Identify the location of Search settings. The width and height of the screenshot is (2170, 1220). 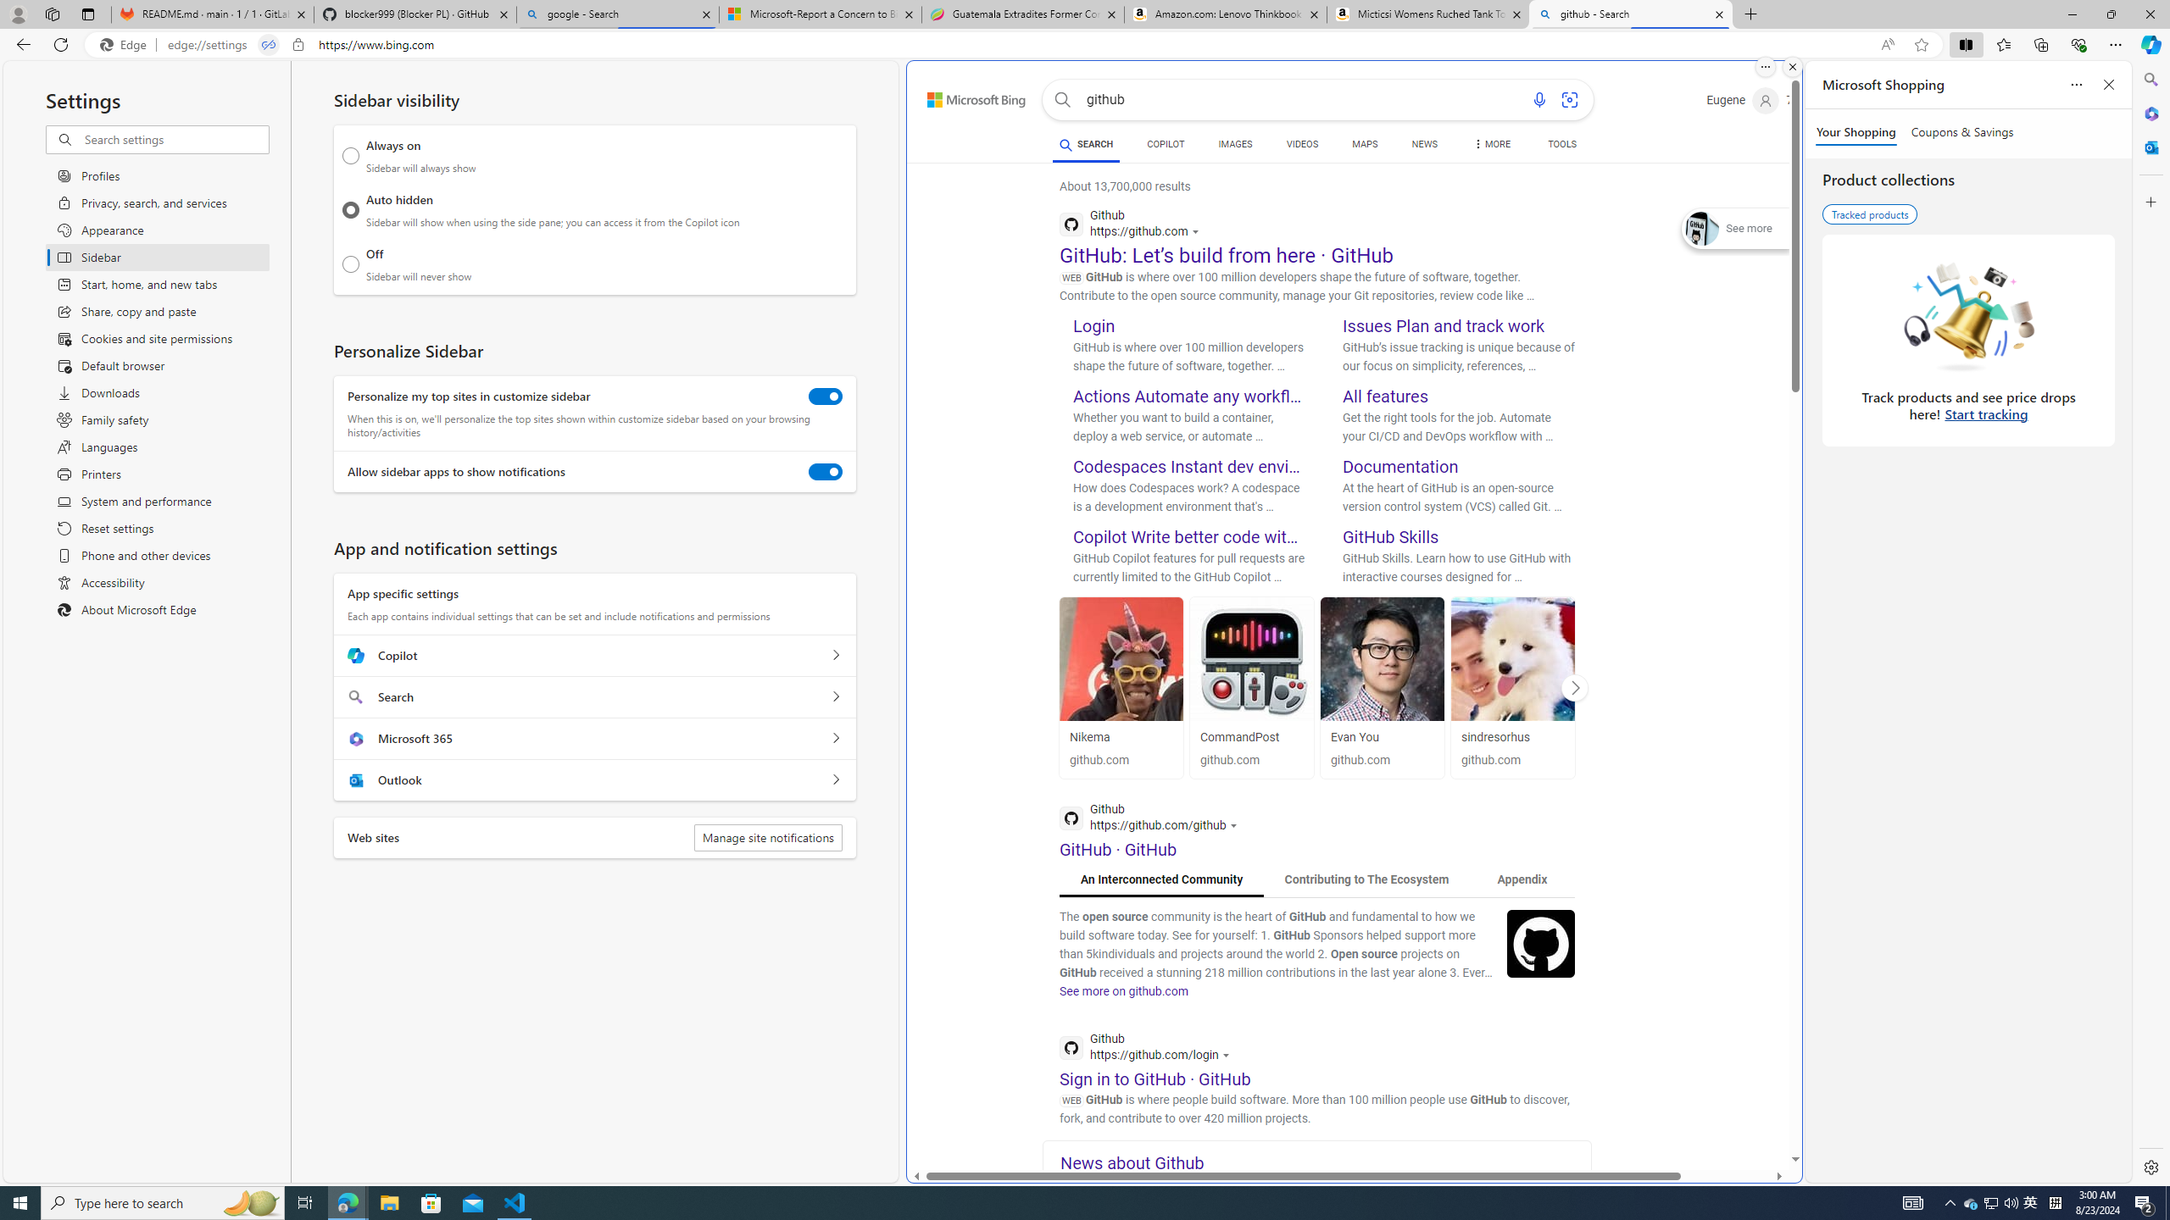
(175, 139).